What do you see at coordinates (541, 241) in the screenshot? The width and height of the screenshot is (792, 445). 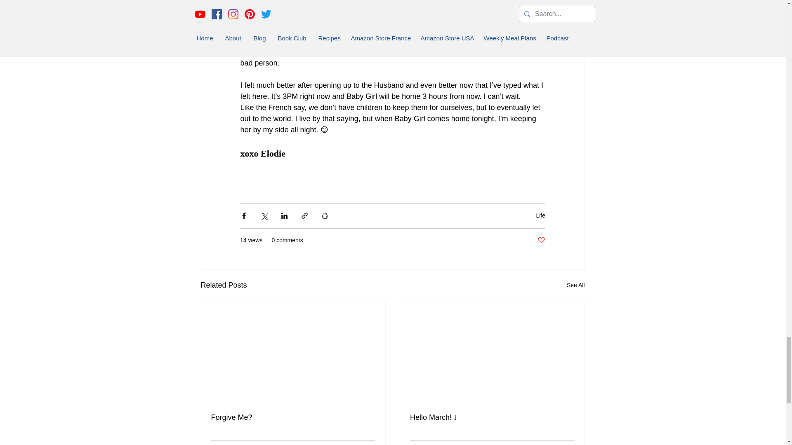 I see `Post not marked as liked` at bounding box center [541, 241].